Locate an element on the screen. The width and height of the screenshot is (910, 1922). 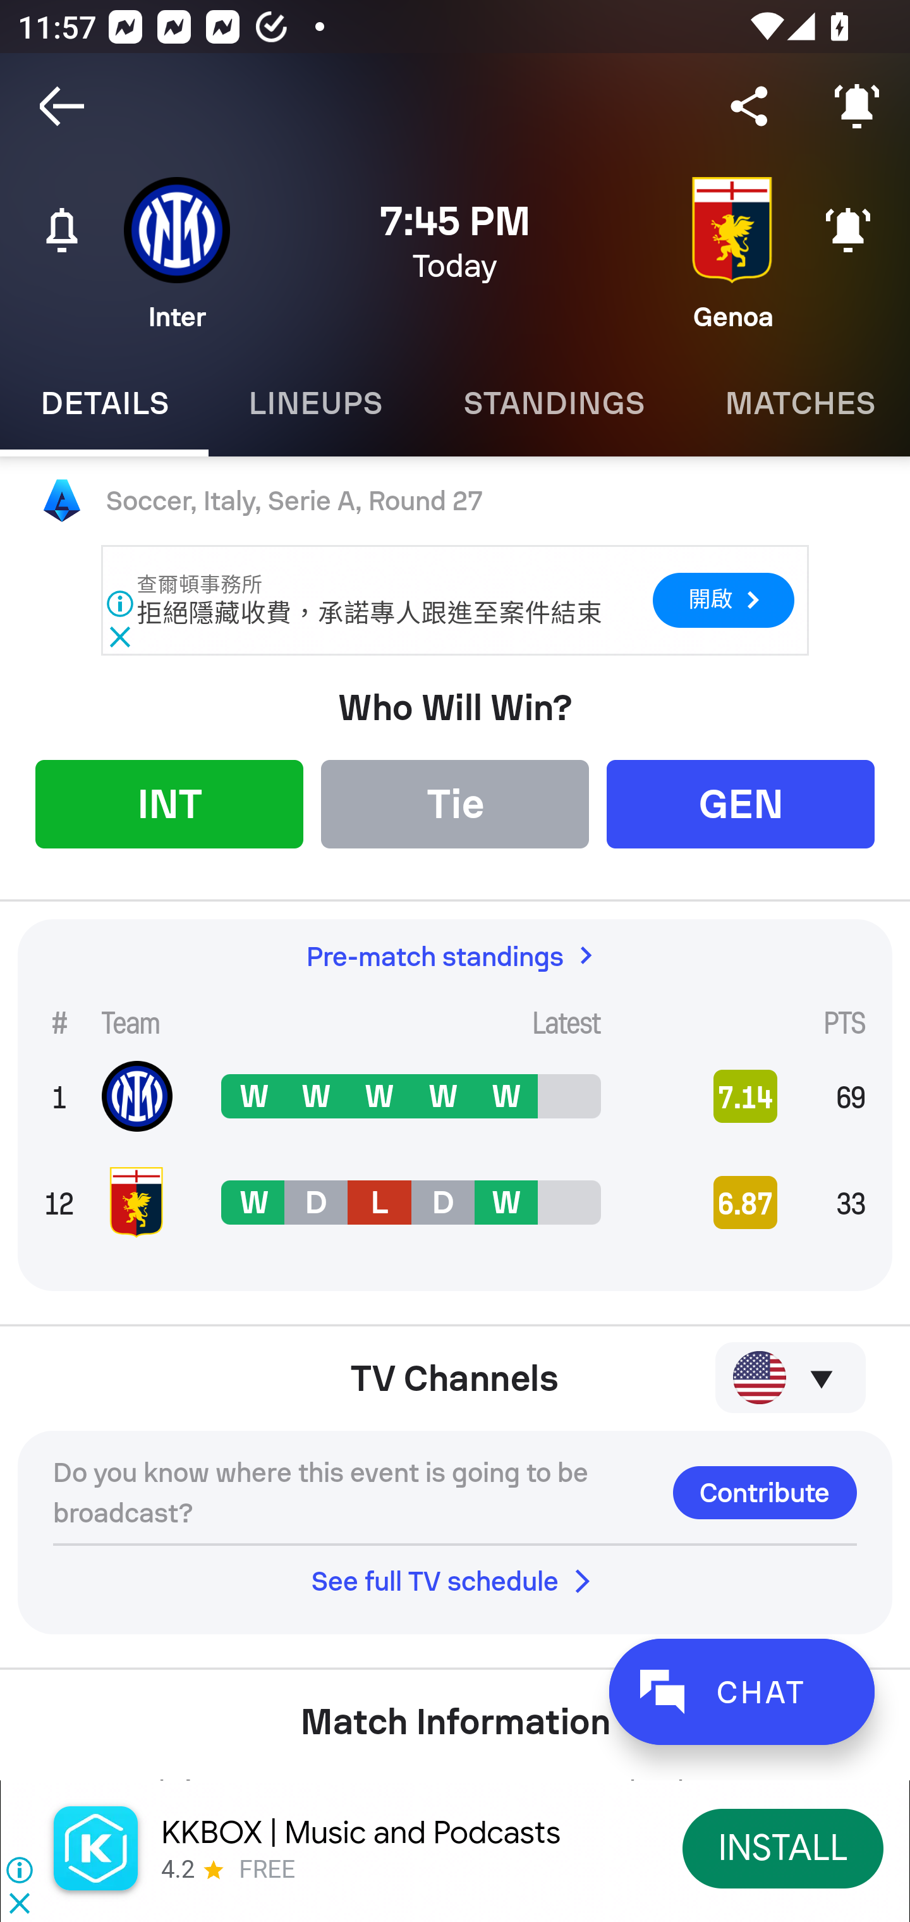
查爾頓事務所 is located at coordinates (201, 584).